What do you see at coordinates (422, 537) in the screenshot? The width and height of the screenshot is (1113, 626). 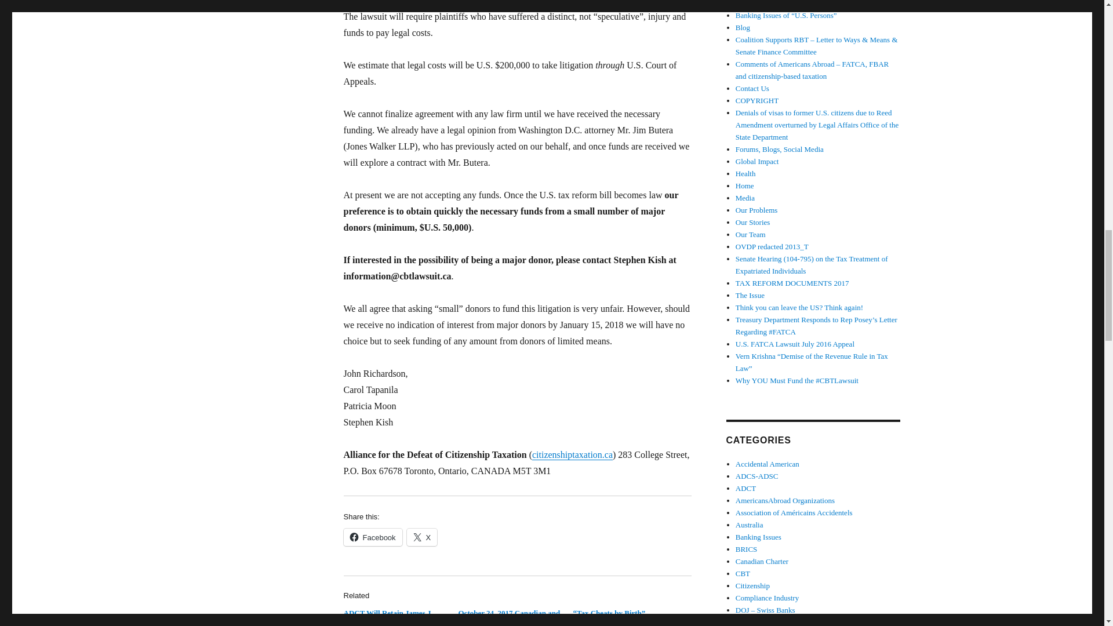 I see `Click to share on X` at bounding box center [422, 537].